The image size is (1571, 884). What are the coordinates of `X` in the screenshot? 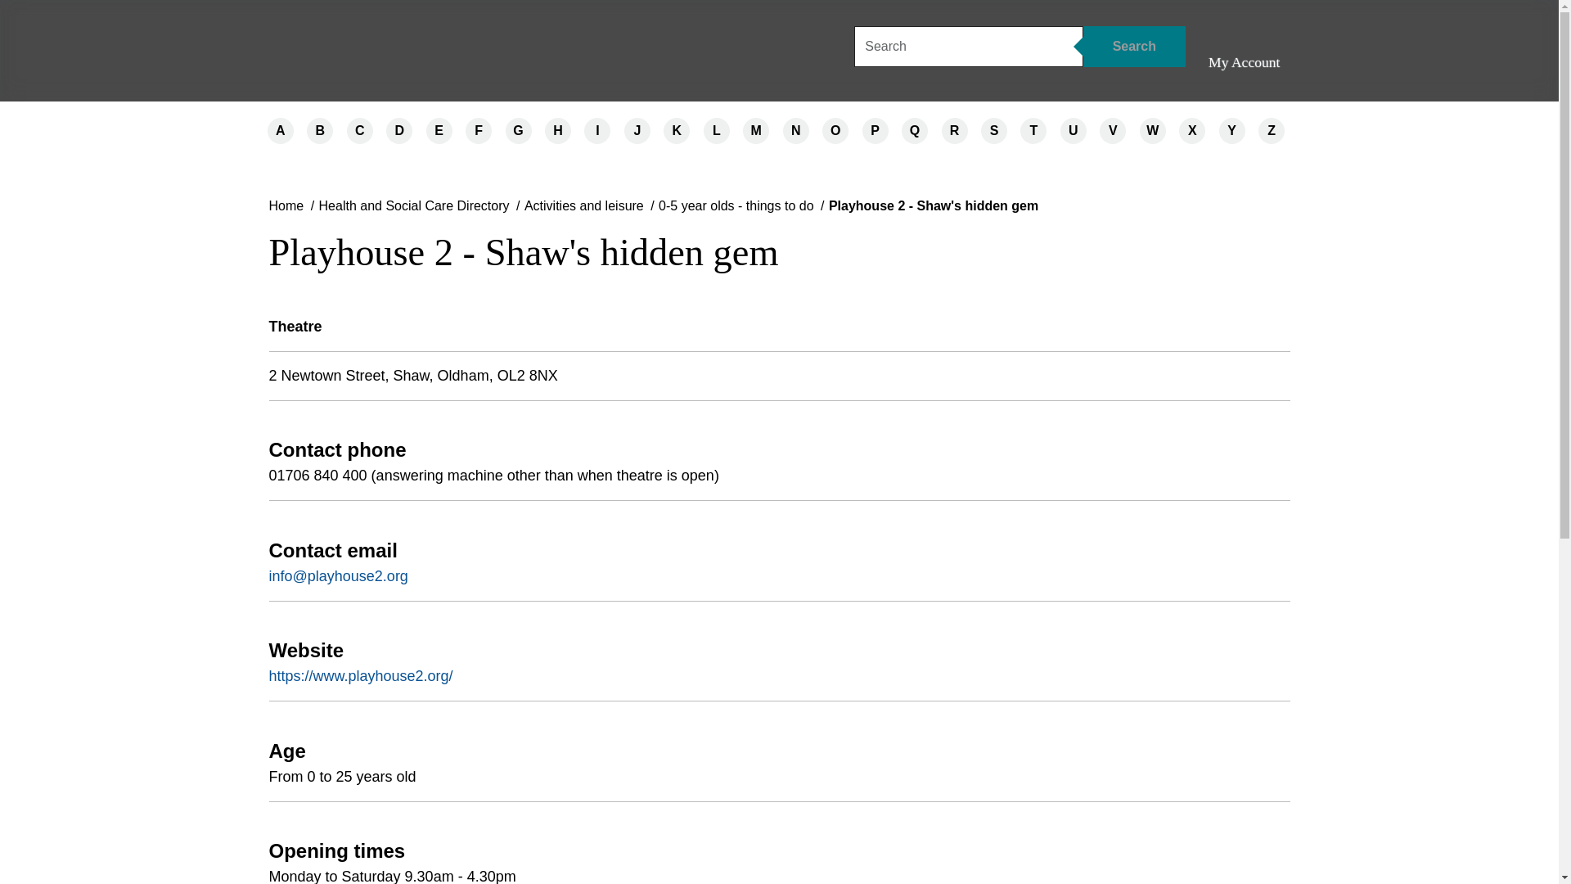 It's located at (1191, 131).